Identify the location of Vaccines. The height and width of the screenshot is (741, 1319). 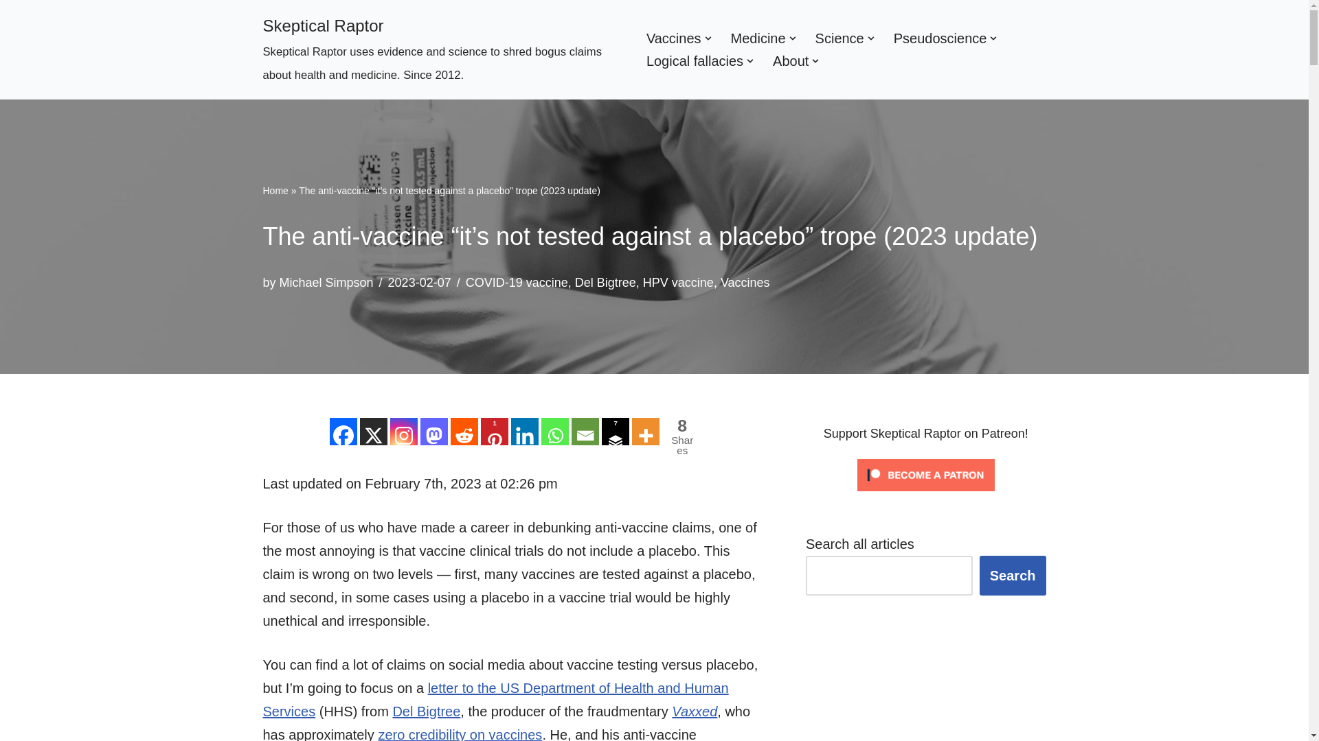
(673, 38).